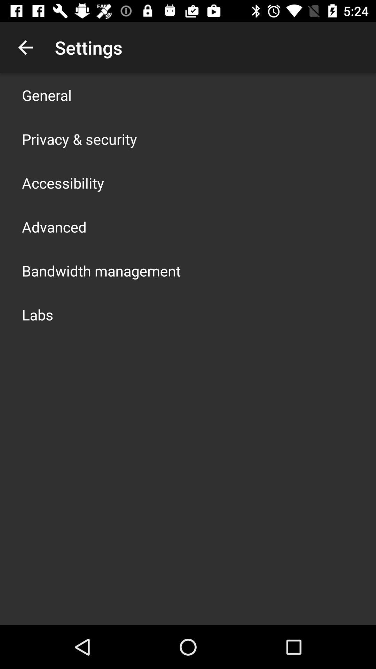  I want to click on press the item above accessibility item, so click(79, 139).